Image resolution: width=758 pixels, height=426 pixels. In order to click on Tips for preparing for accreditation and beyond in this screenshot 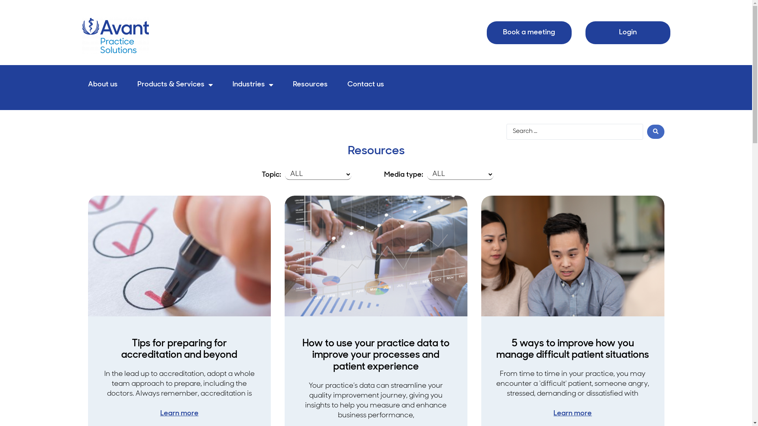, I will do `click(179, 349)`.